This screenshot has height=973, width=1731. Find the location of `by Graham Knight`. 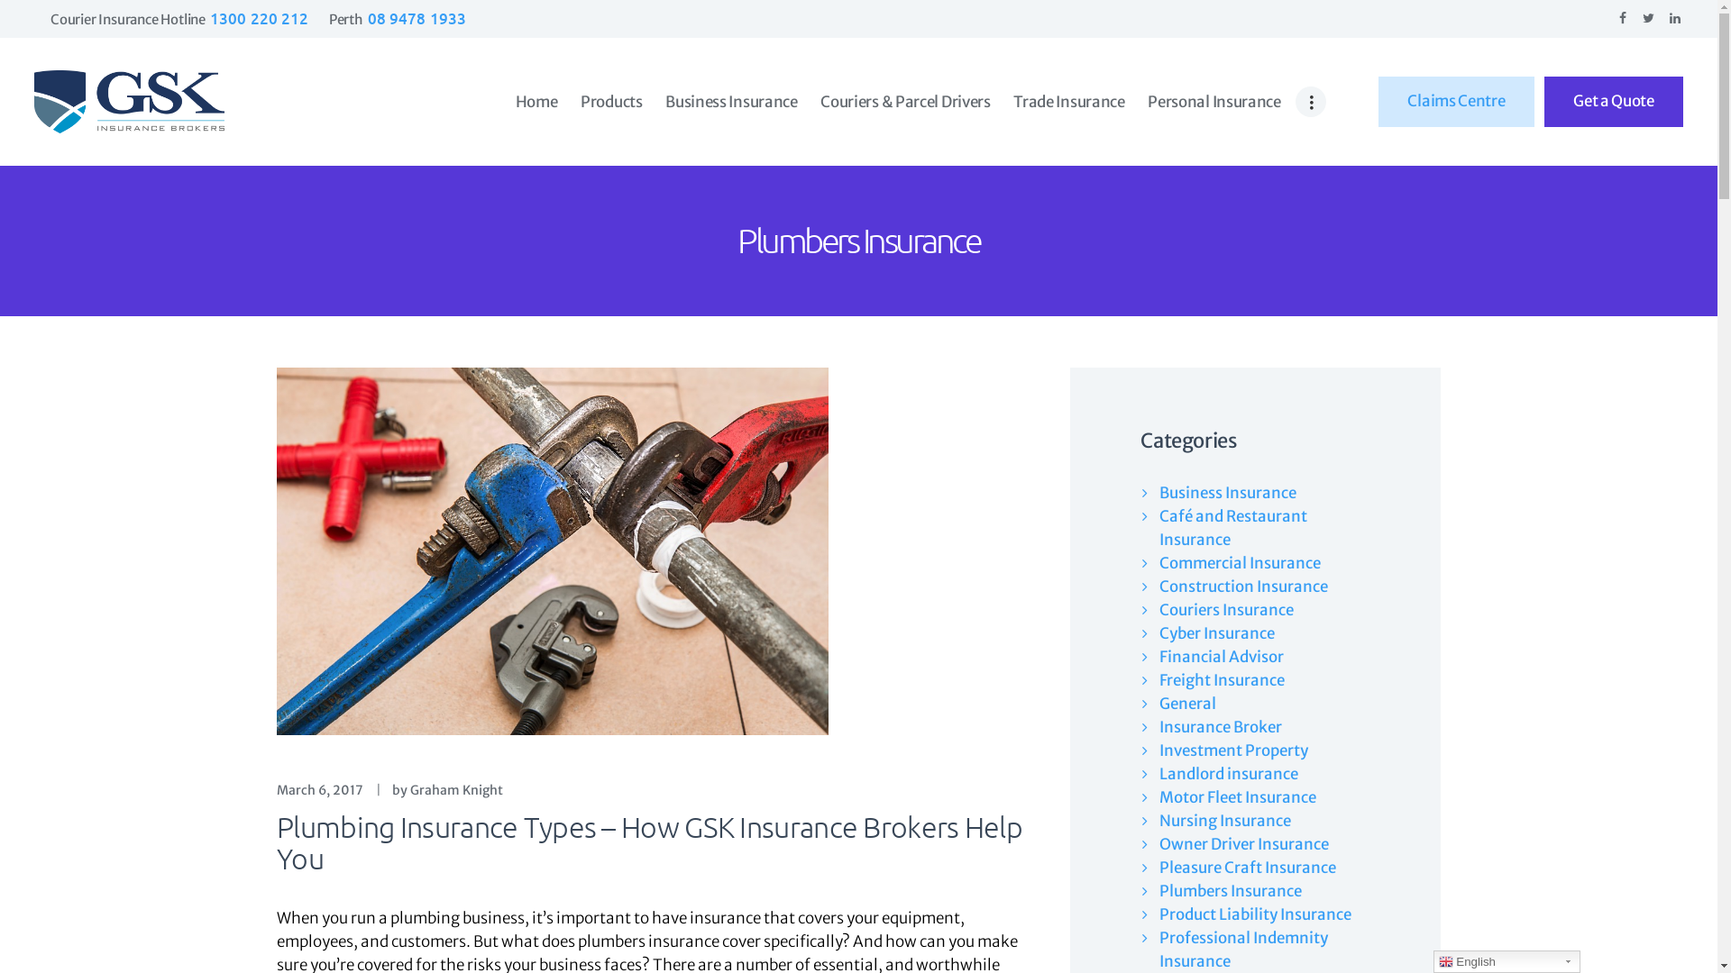

by Graham Knight is located at coordinates (455, 790).